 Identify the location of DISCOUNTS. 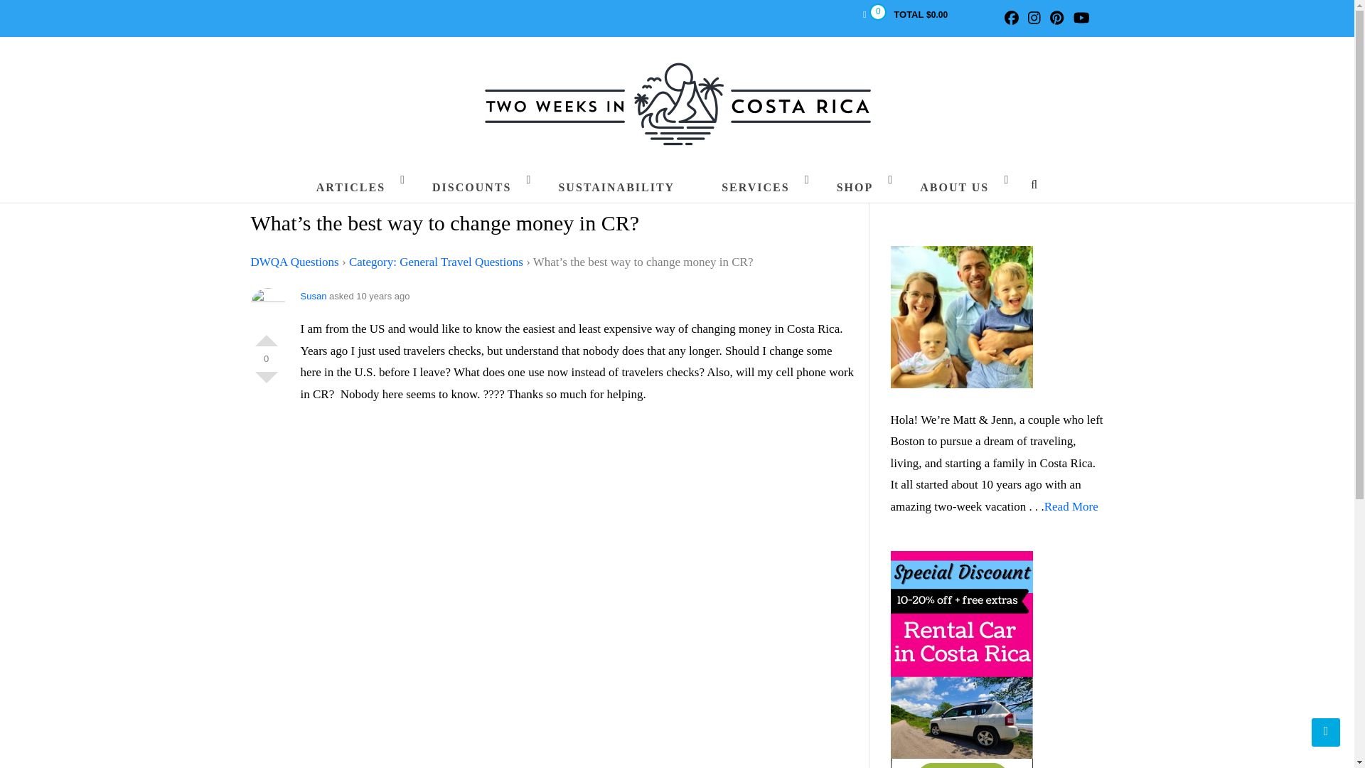
(471, 187).